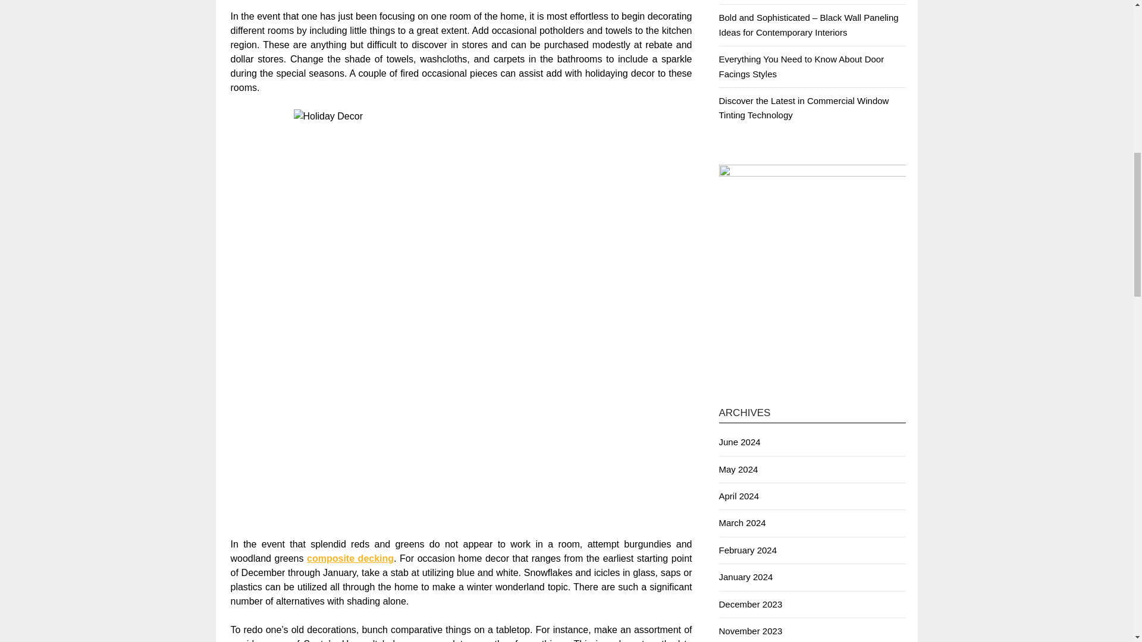 The width and height of the screenshot is (1142, 642). Describe the element at coordinates (741, 522) in the screenshot. I see `March 2024` at that location.